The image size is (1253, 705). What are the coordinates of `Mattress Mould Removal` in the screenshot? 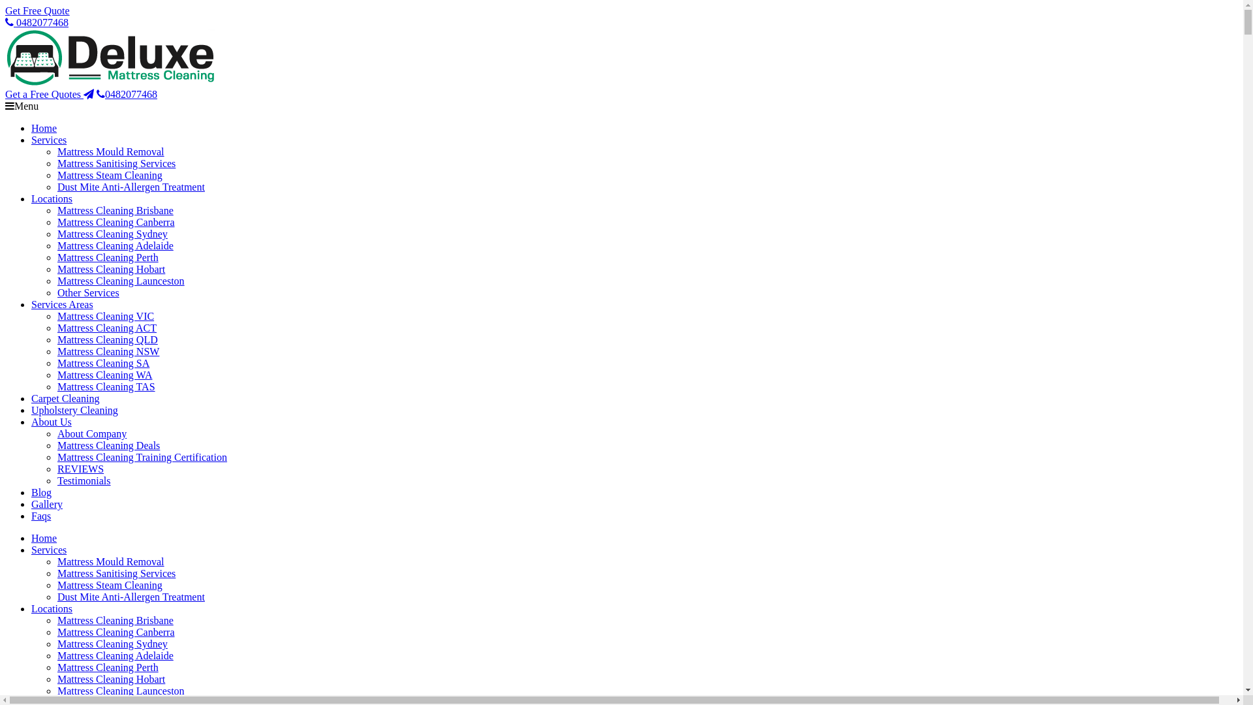 It's located at (111, 561).